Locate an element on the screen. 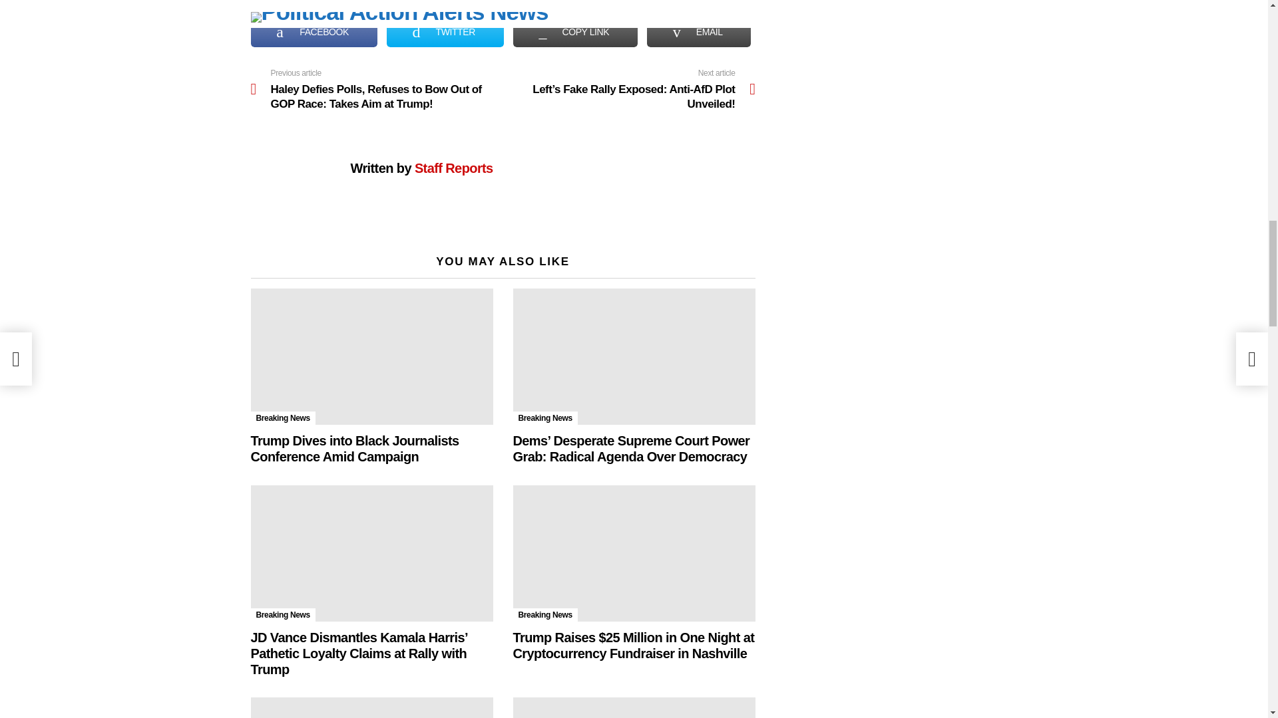 The width and height of the screenshot is (1278, 718). Share on Twitter is located at coordinates (445, 32).